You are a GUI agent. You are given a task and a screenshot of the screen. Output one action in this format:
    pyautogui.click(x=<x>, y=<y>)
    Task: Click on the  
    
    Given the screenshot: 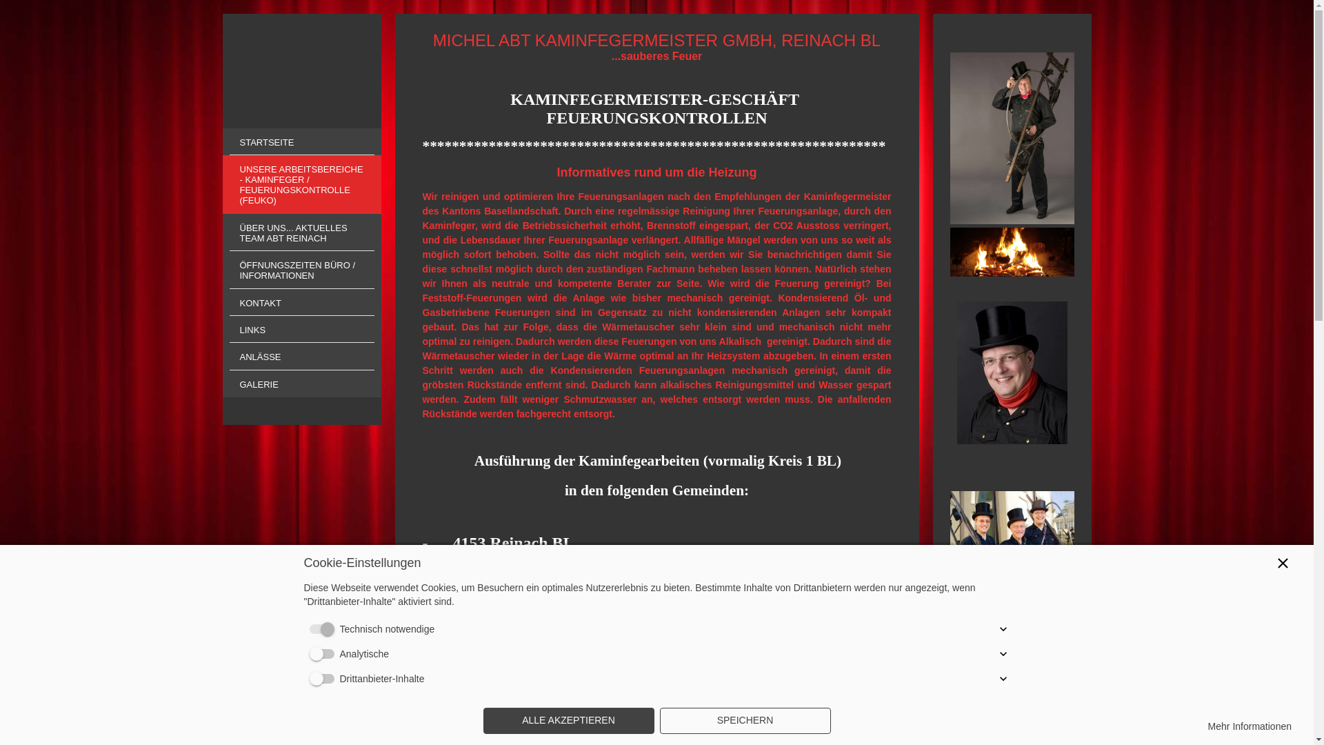 What is the action you would take?
    pyautogui.click(x=301, y=71)
    